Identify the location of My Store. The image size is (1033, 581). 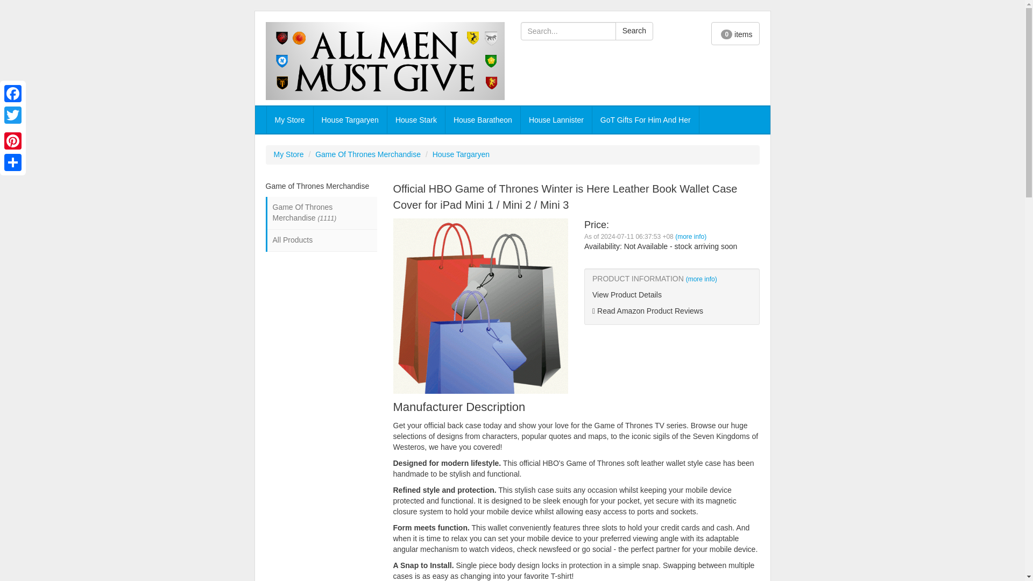
(288, 154).